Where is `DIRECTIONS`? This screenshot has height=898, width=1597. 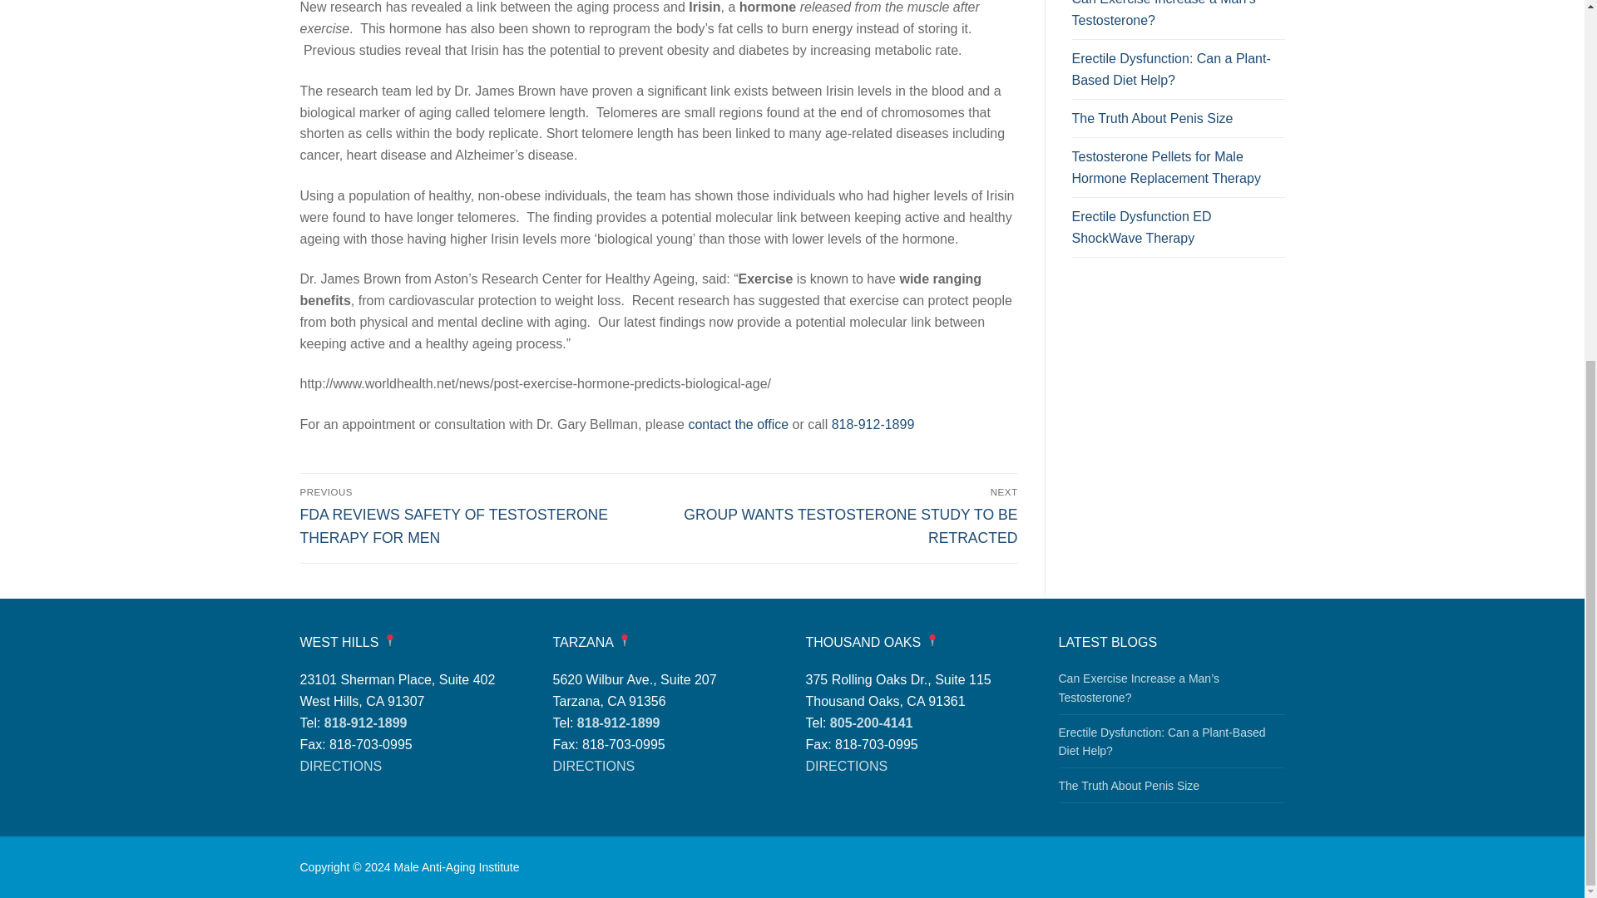
DIRECTIONS is located at coordinates (593, 765).